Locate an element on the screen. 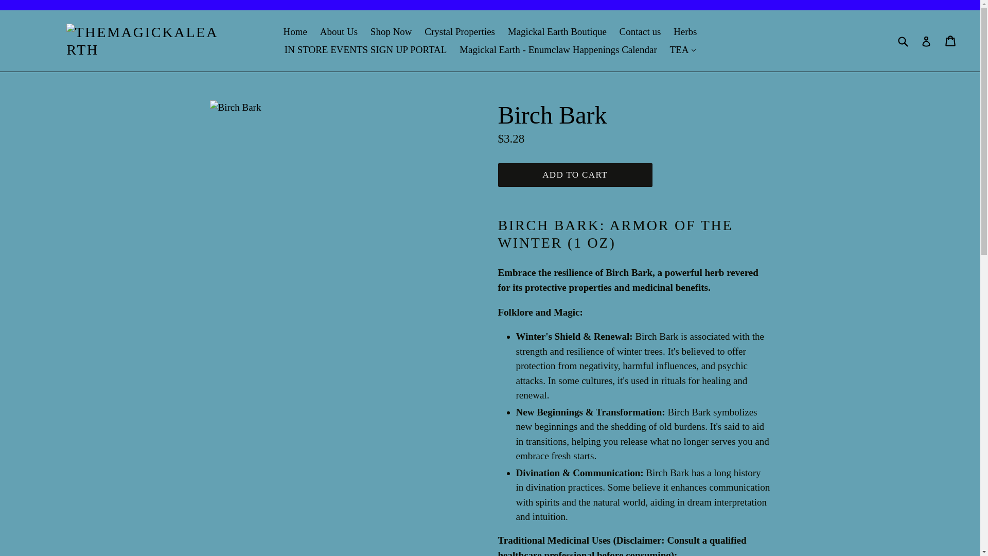 Image resolution: width=988 pixels, height=556 pixels. ADD TO CART is located at coordinates (575, 175).